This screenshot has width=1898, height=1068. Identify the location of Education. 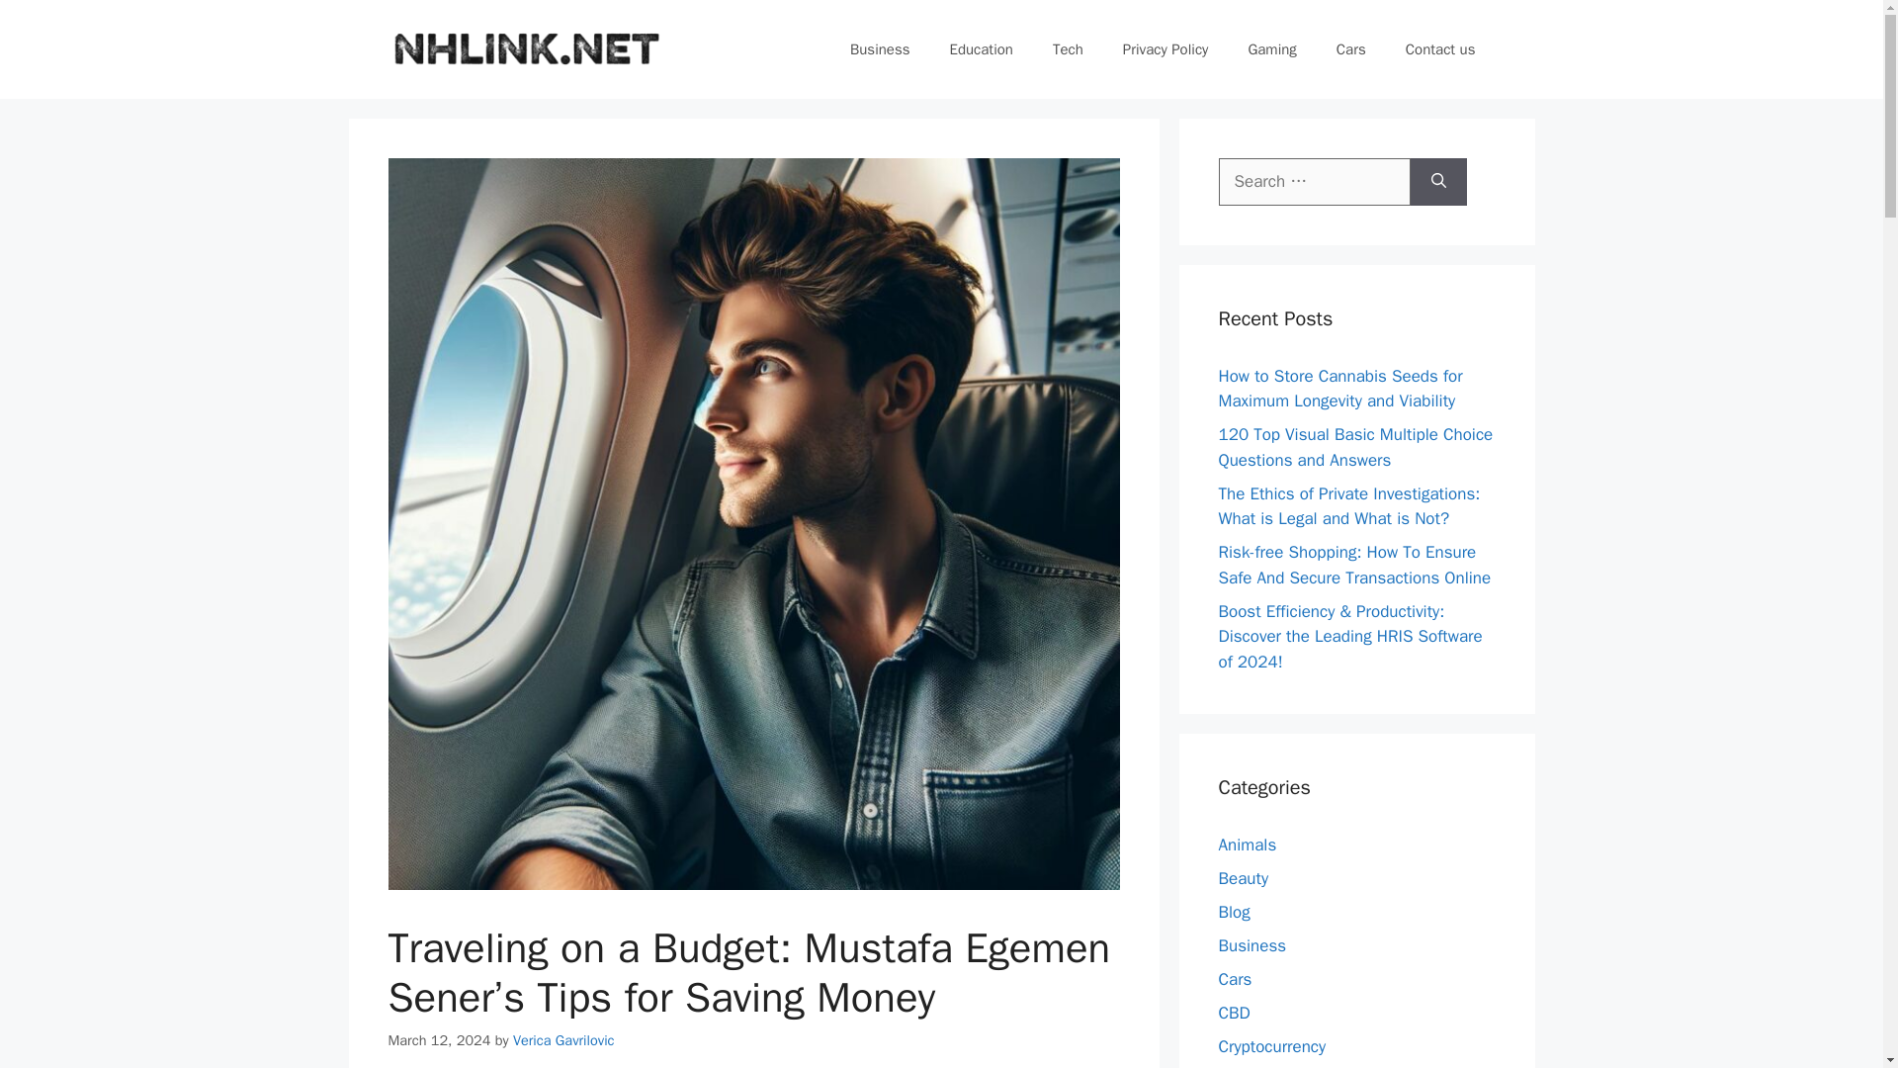
(981, 49).